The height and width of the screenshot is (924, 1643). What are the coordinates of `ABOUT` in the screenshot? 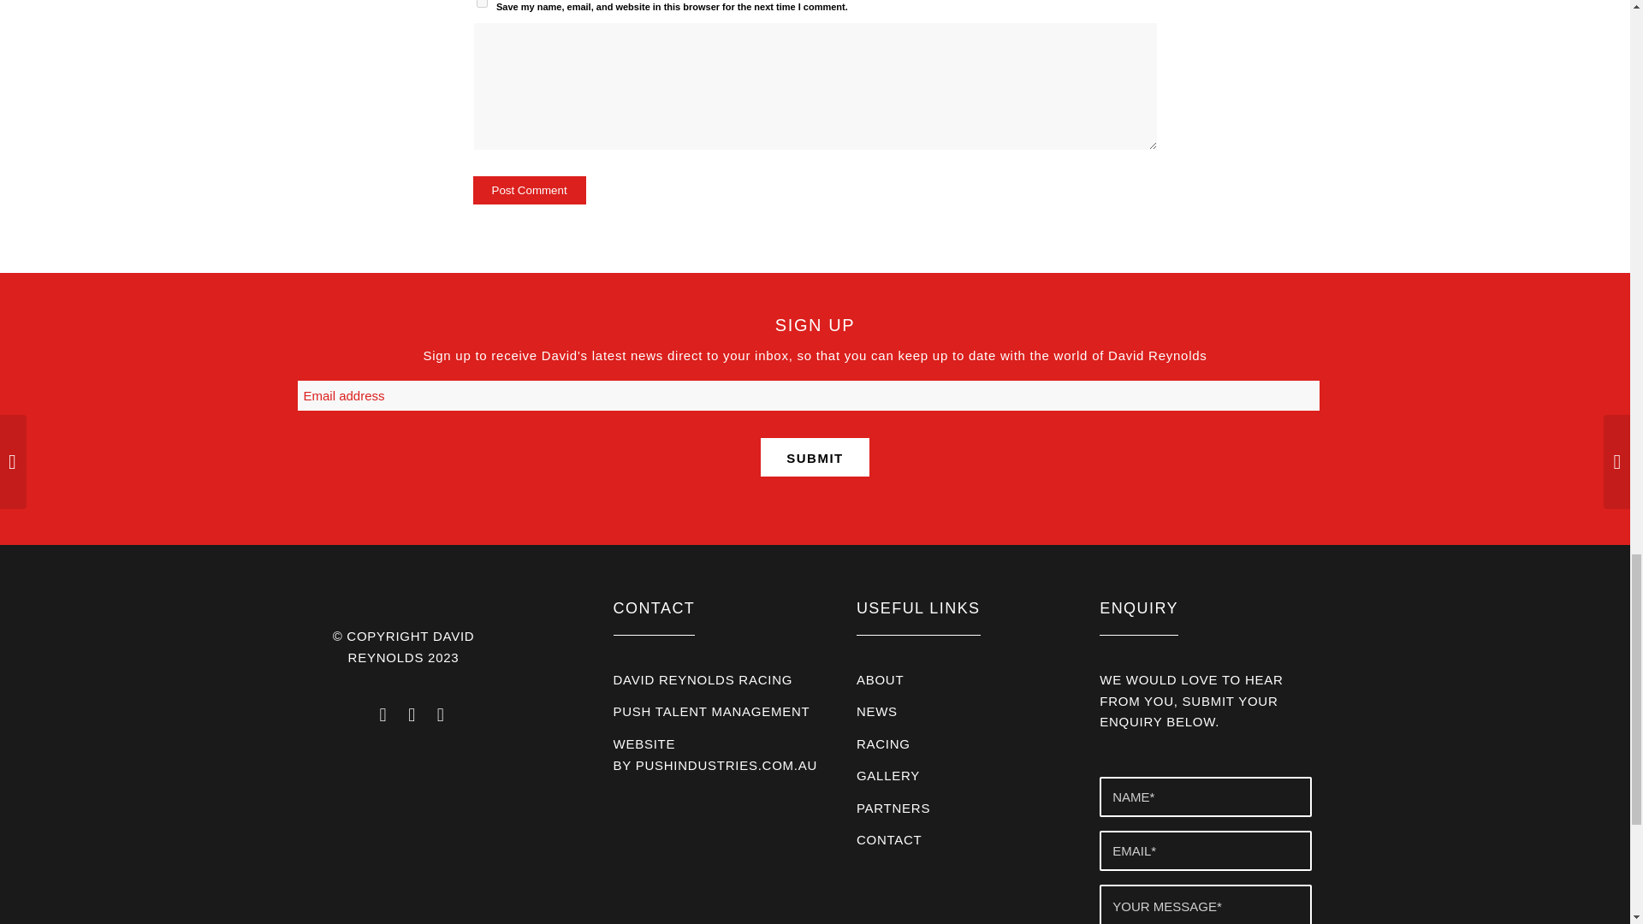 It's located at (880, 679).